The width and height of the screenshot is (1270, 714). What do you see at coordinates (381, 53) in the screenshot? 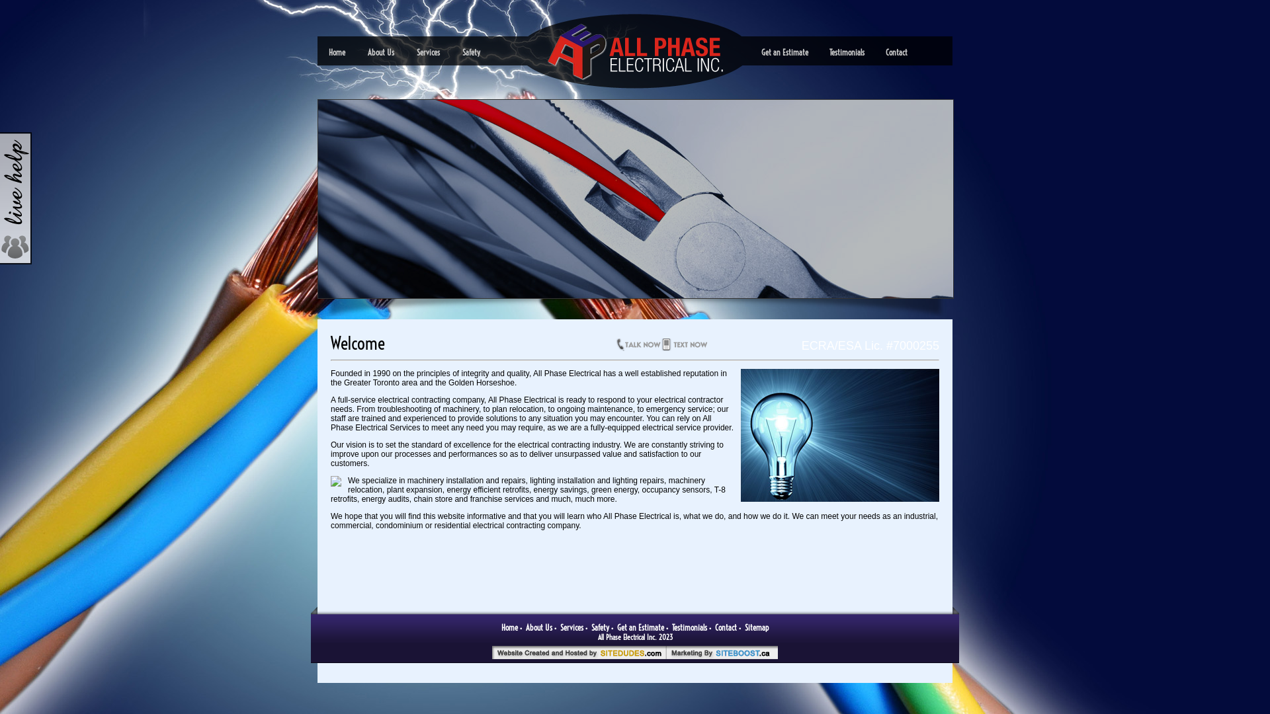
I see `About Us` at bounding box center [381, 53].